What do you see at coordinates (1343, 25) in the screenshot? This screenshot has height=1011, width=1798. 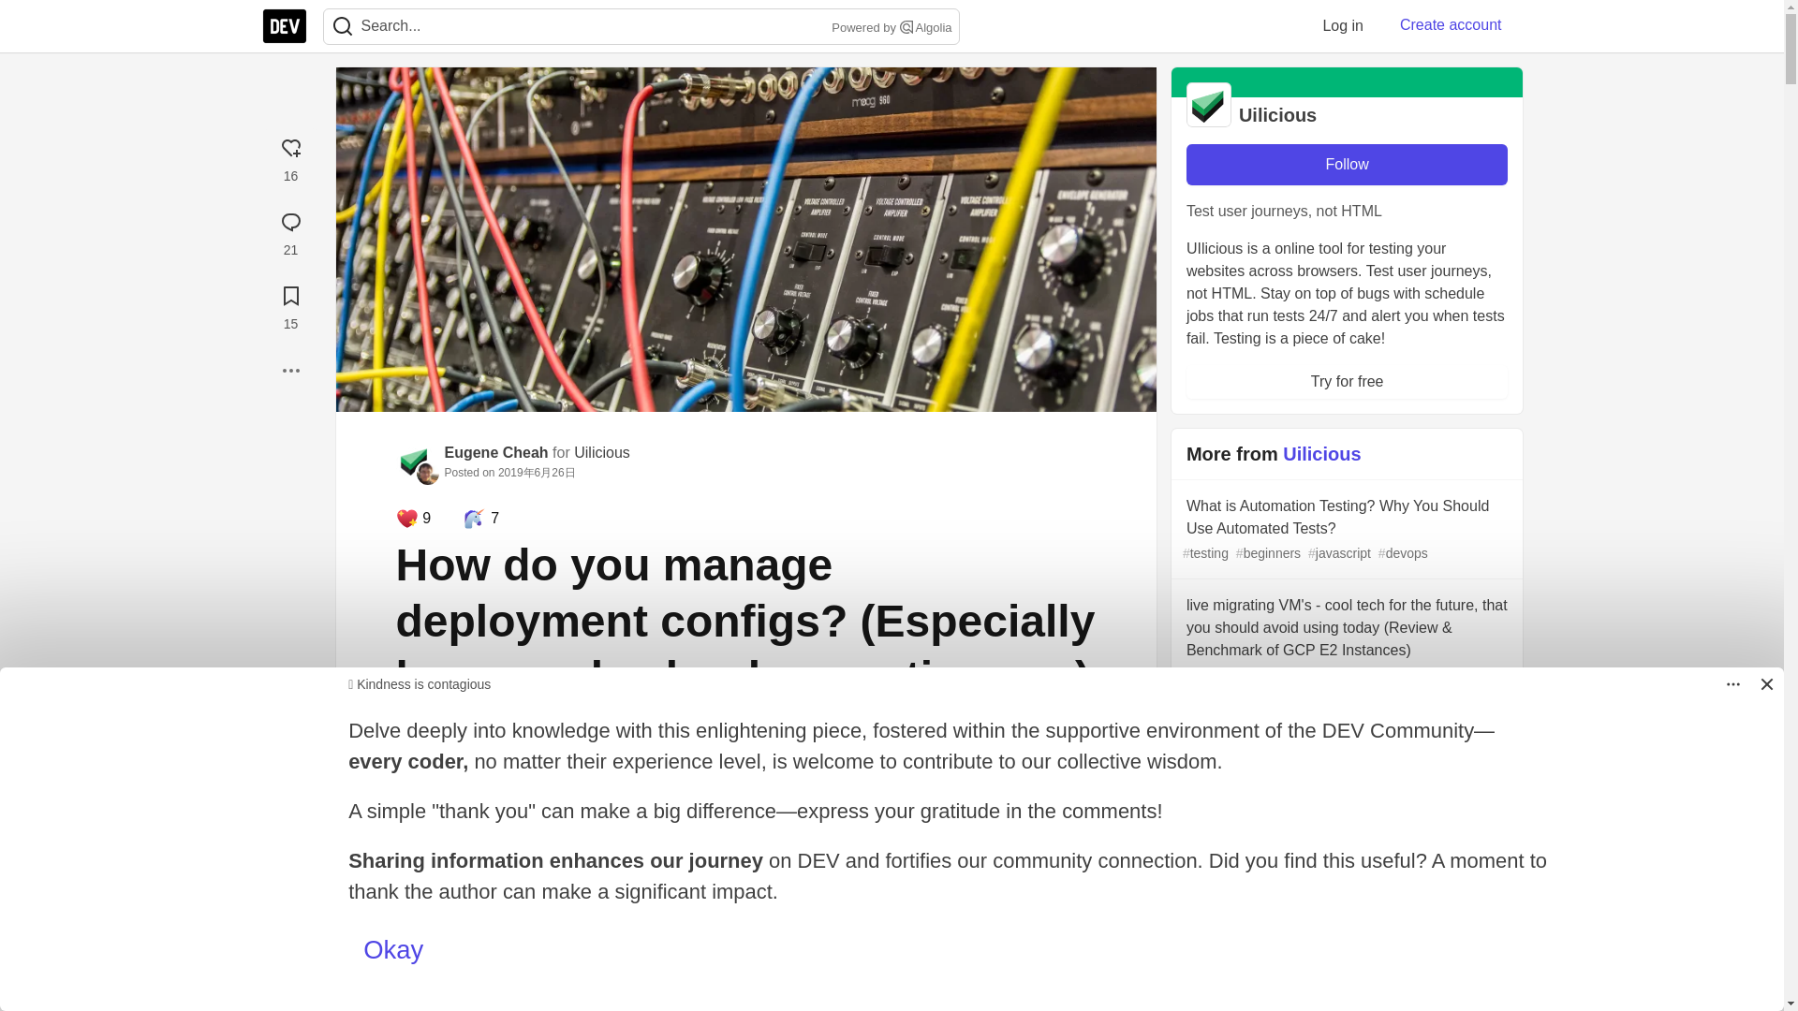 I see `Log in` at bounding box center [1343, 25].